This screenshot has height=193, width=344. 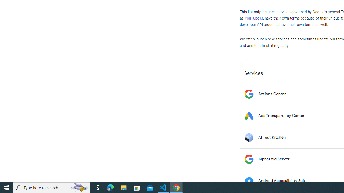 What do you see at coordinates (249, 94) in the screenshot?
I see `Logo for Actions Center` at bounding box center [249, 94].